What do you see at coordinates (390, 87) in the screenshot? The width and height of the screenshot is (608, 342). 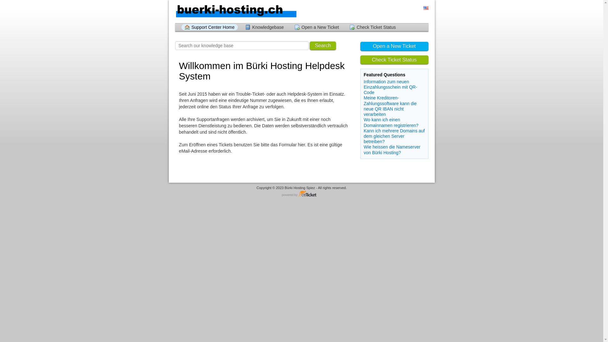 I see `Information zum neuen Einzahlungsschein mit QR-Code` at bounding box center [390, 87].